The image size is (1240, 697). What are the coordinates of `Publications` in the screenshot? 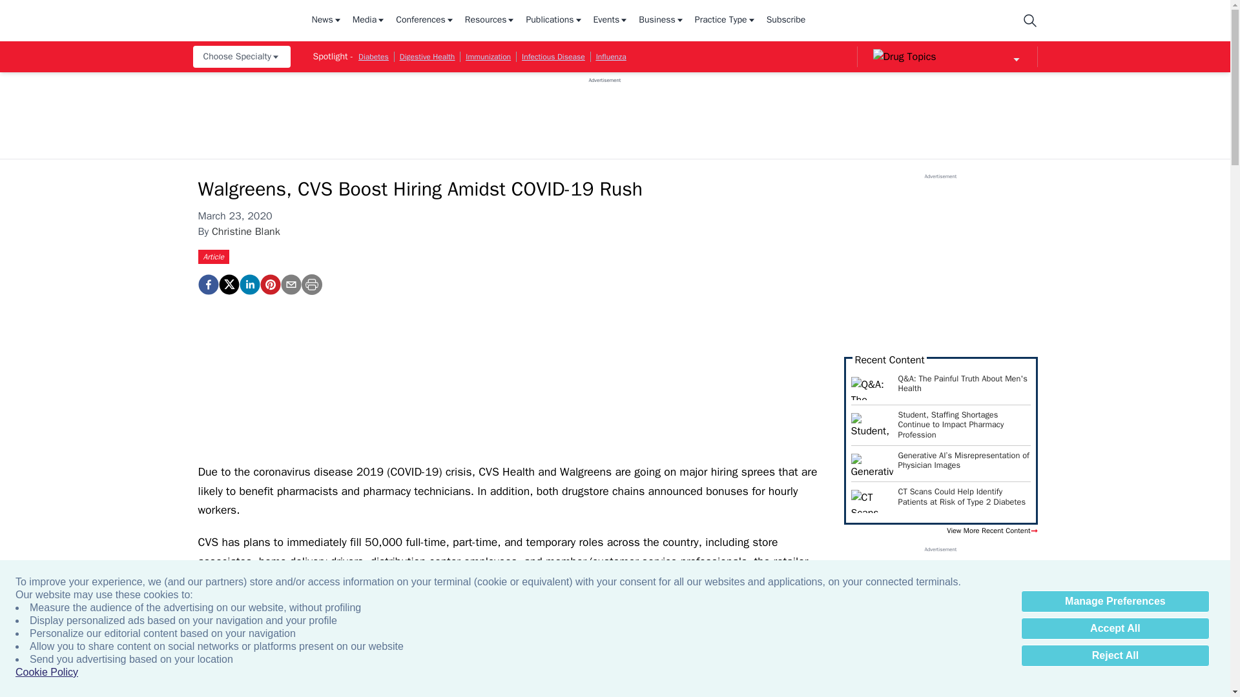 It's located at (554, 21).